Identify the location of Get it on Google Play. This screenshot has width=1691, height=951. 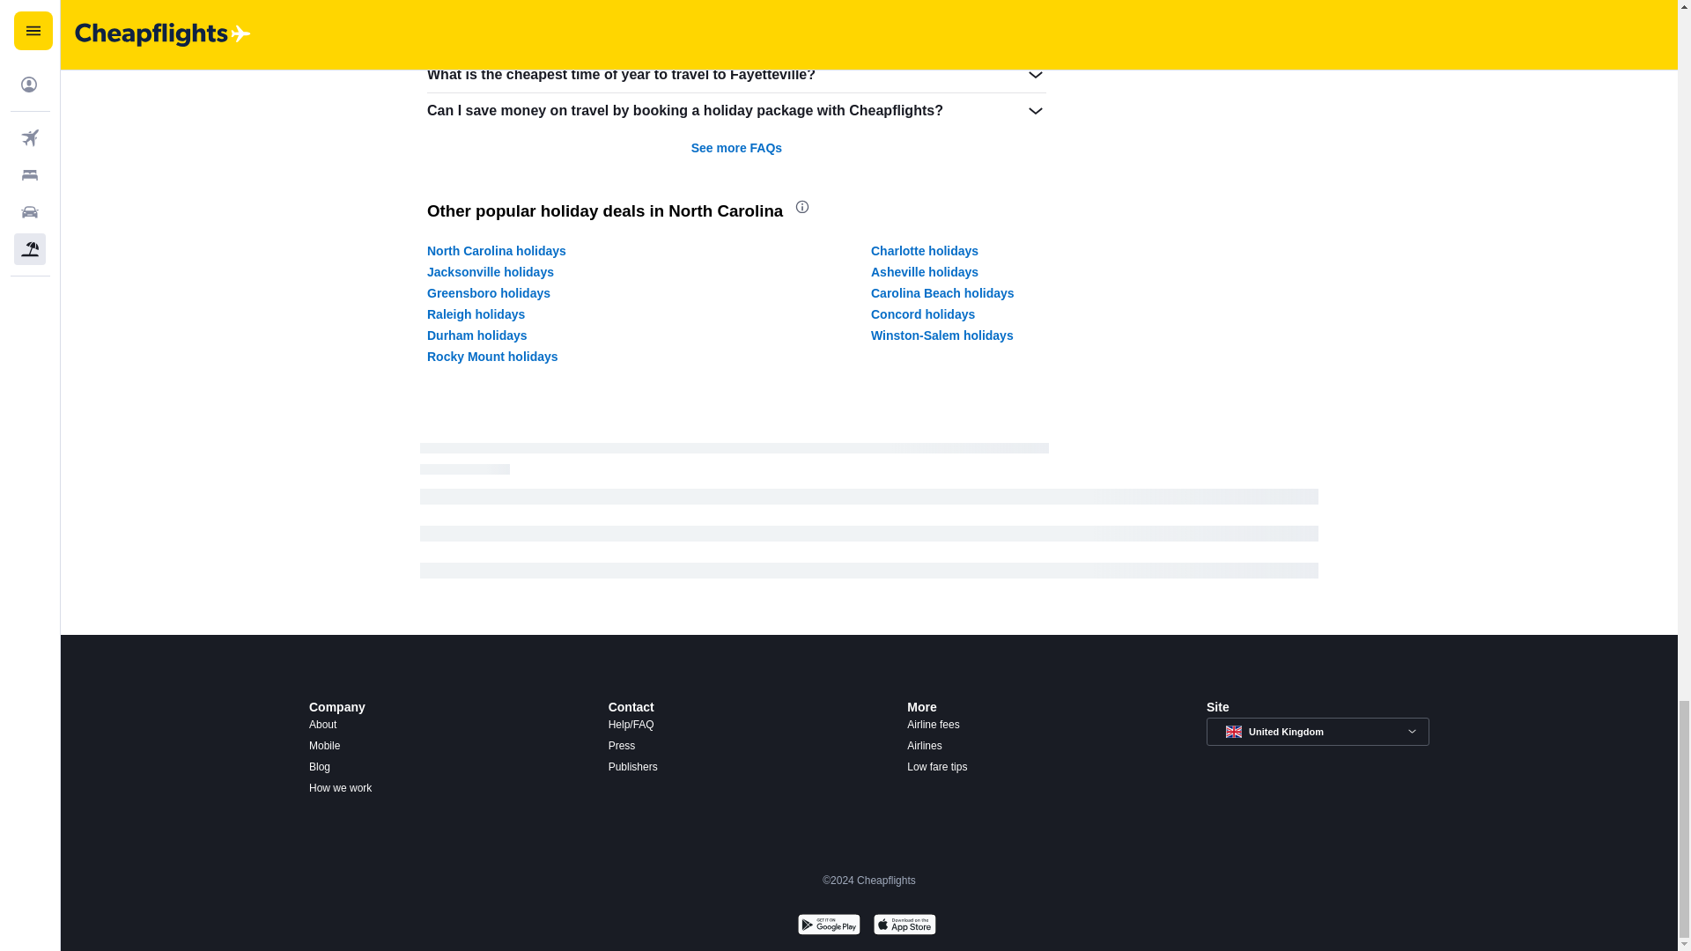
(828, 926).